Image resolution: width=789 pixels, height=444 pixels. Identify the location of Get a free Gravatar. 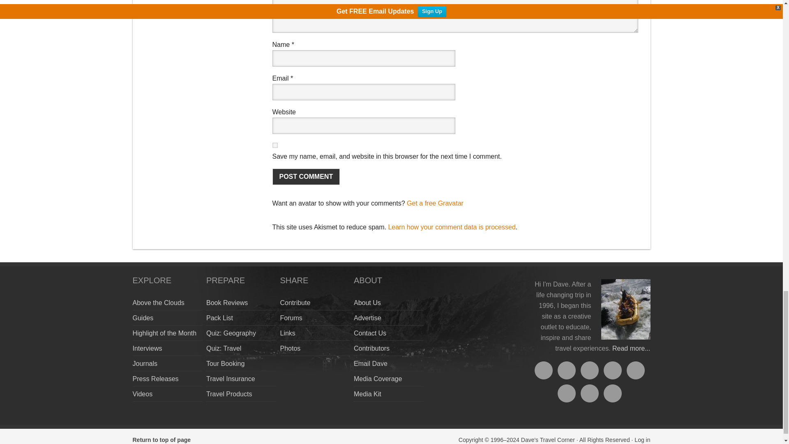
(435, 203).